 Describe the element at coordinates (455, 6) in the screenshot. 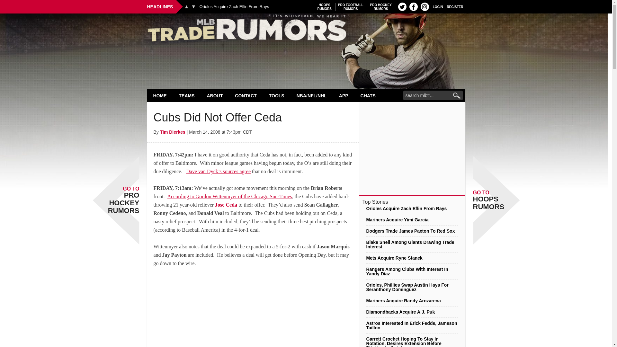

I see `MLB Trade Rumors` at that location.